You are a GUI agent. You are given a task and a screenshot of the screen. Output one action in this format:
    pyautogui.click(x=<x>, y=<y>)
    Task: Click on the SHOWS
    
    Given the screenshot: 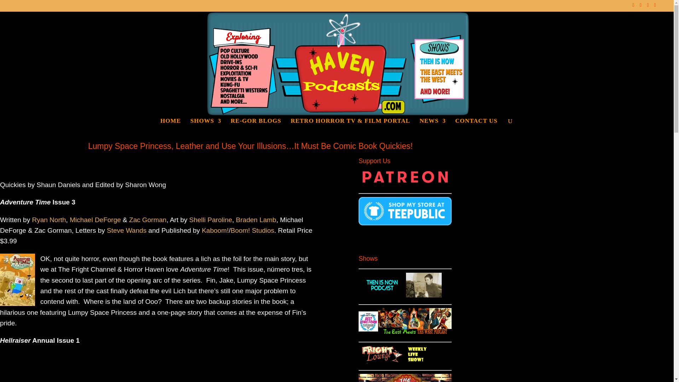 What is the action you would take?
    pyautogui.click(x=205, y=129)
    